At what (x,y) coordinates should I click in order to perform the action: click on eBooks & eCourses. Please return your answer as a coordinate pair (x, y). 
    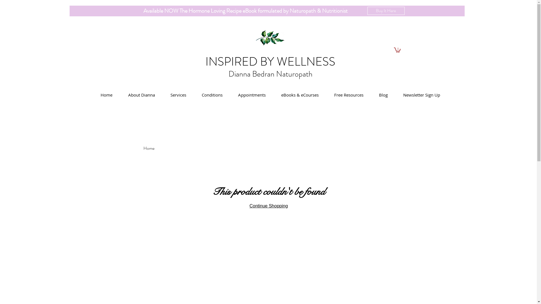
    Looking at the image, I should click on (300, 95).